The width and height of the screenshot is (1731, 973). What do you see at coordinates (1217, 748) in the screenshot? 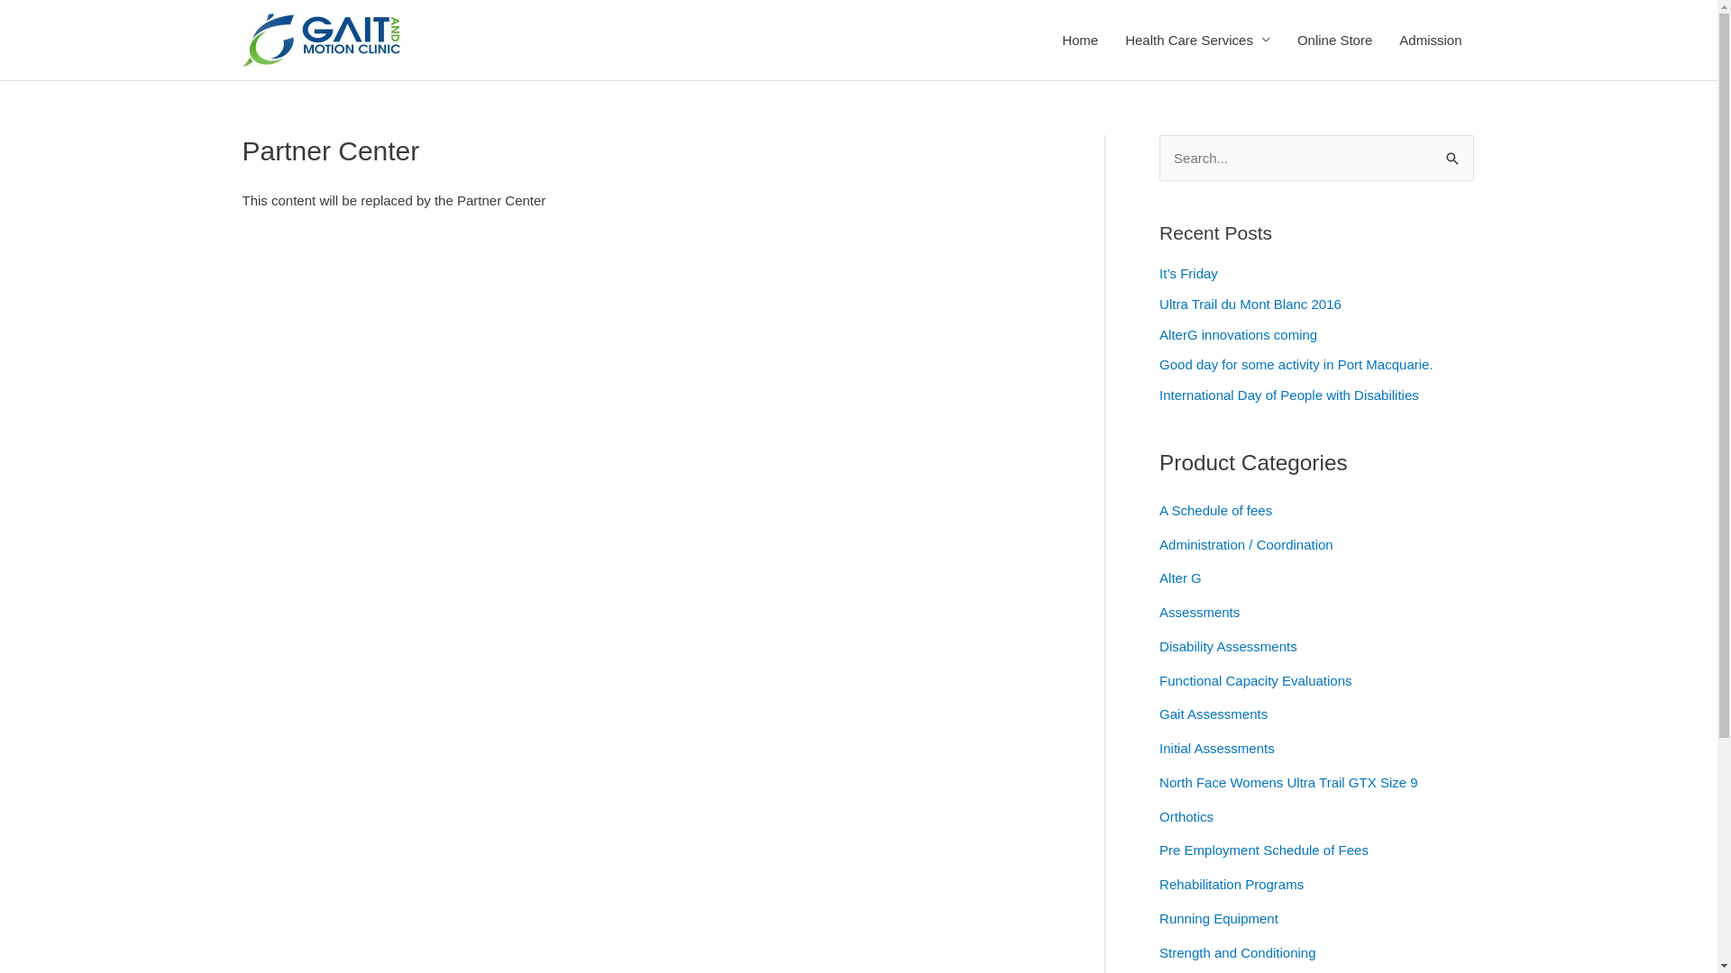
I see `Initial Assessments` at bounding box center [1217, 748].